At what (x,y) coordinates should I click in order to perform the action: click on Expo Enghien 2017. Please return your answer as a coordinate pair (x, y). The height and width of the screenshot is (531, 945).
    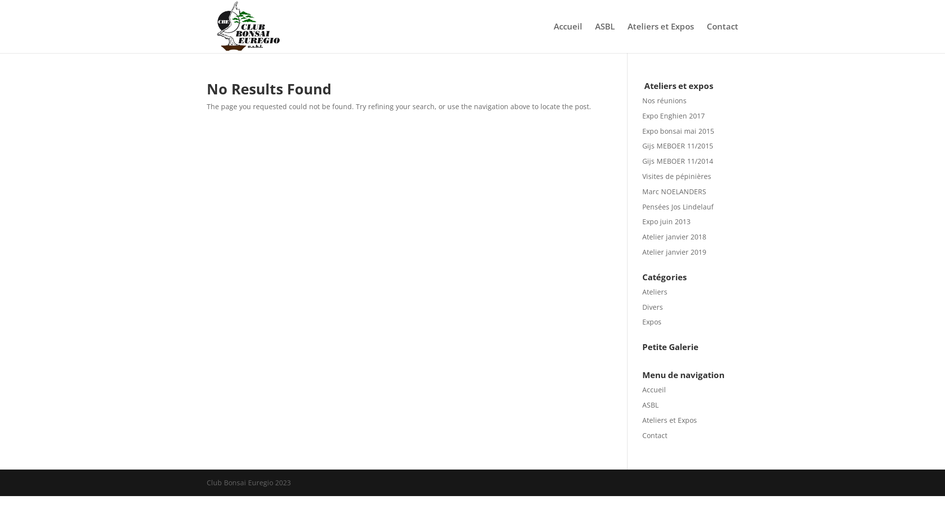
    Looking at the image, I should click on (673, 116).